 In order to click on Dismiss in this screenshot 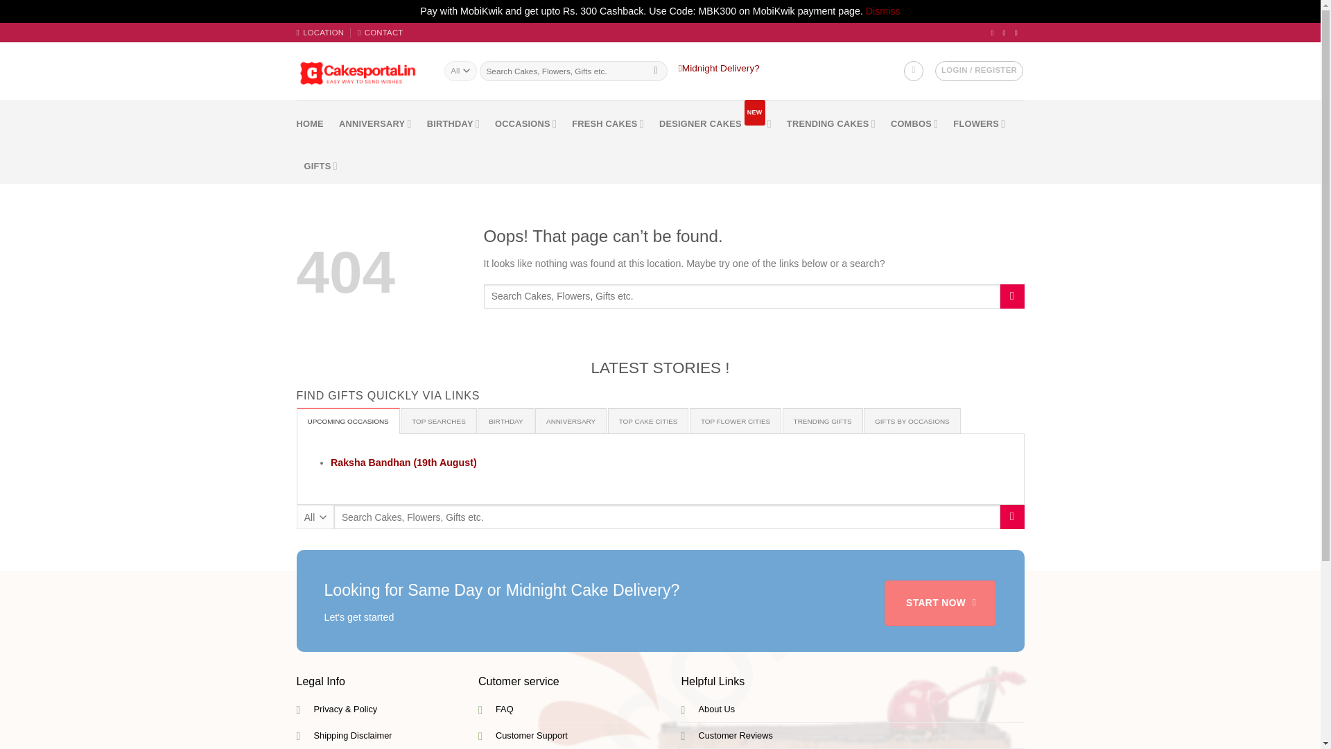, I will do `click(883, 10)`.